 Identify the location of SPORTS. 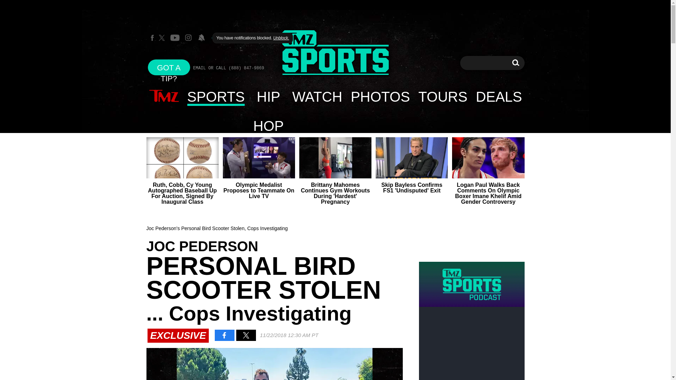
(216, 96).